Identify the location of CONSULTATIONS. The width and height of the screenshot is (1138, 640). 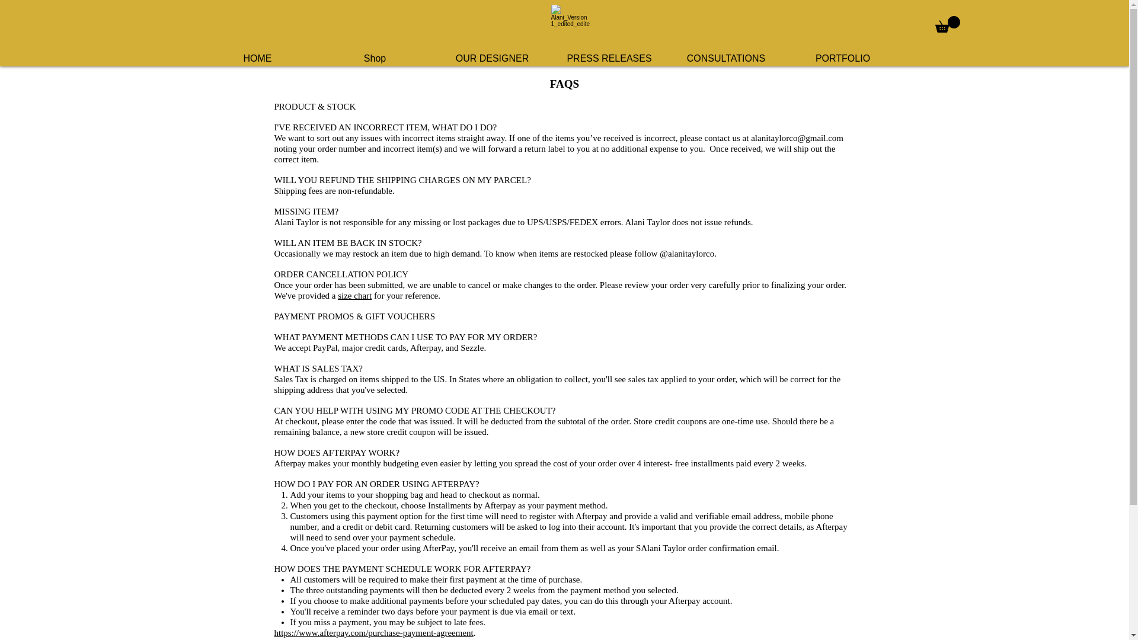
(725, 58).